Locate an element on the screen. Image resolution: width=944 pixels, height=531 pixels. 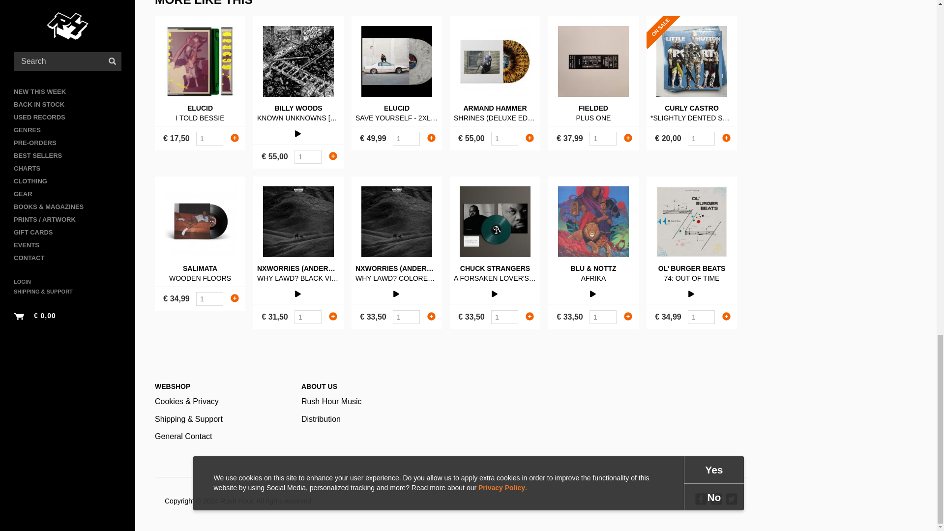
1 is located at coordinates (504, 138).